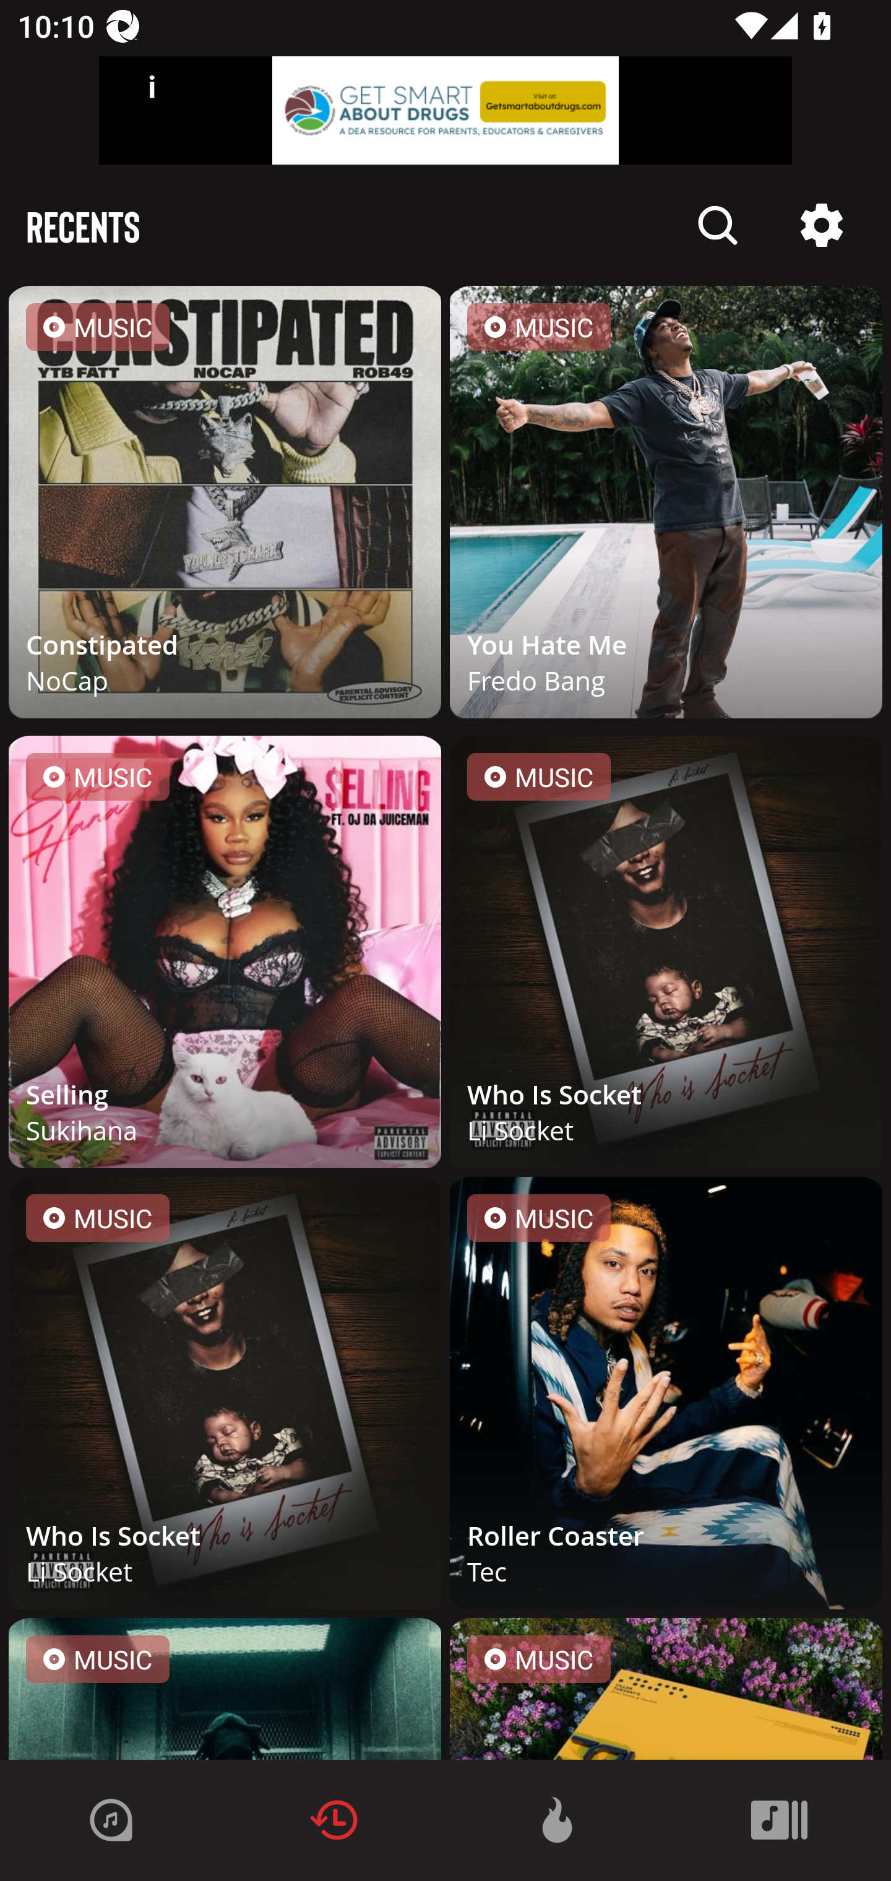 This screenshot has width=891, height=1881. I want to click on Description, so click(822, 225).